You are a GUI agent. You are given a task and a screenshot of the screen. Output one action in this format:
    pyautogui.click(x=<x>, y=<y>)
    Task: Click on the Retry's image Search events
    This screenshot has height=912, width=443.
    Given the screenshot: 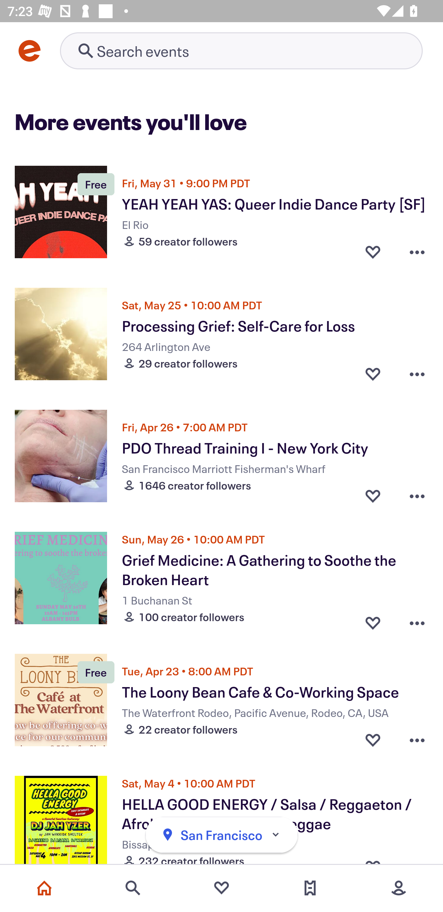 What is the action you would take?
    pyautogui.click(x=241, y=51)
    